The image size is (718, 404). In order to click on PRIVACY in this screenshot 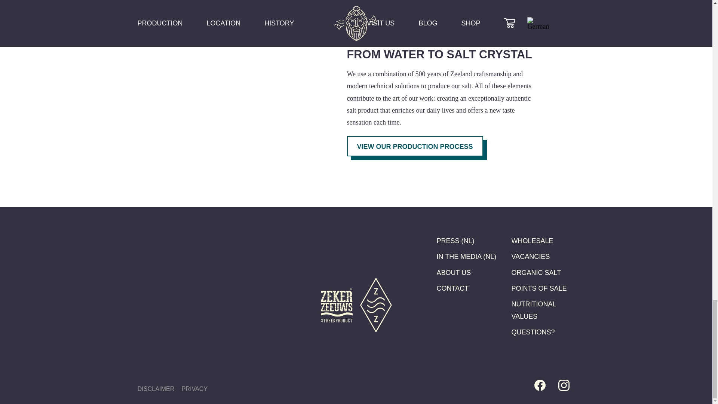, I will do `click(194, 388)`.